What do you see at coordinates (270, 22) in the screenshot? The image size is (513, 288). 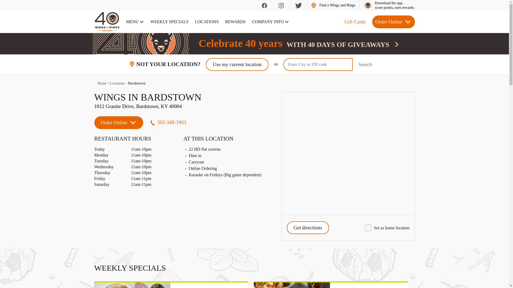 I see `COMPANY INFO` at bounding box center [270, 22].